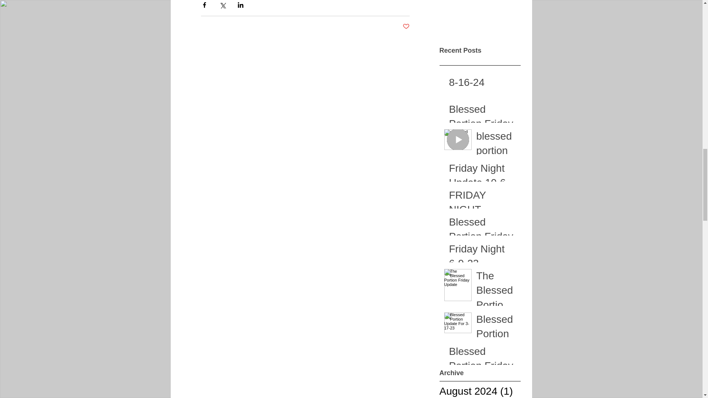 The height and width of the screenshot is (398, 708). Describe the element at coordinates (482, 257) in the screenshot. I see `Friday Night 6-9-23` at that location.